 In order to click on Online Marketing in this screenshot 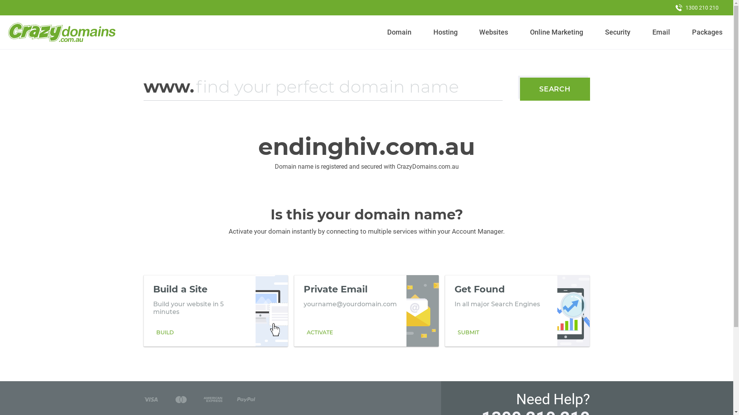, I will do `click(557, 32)`.